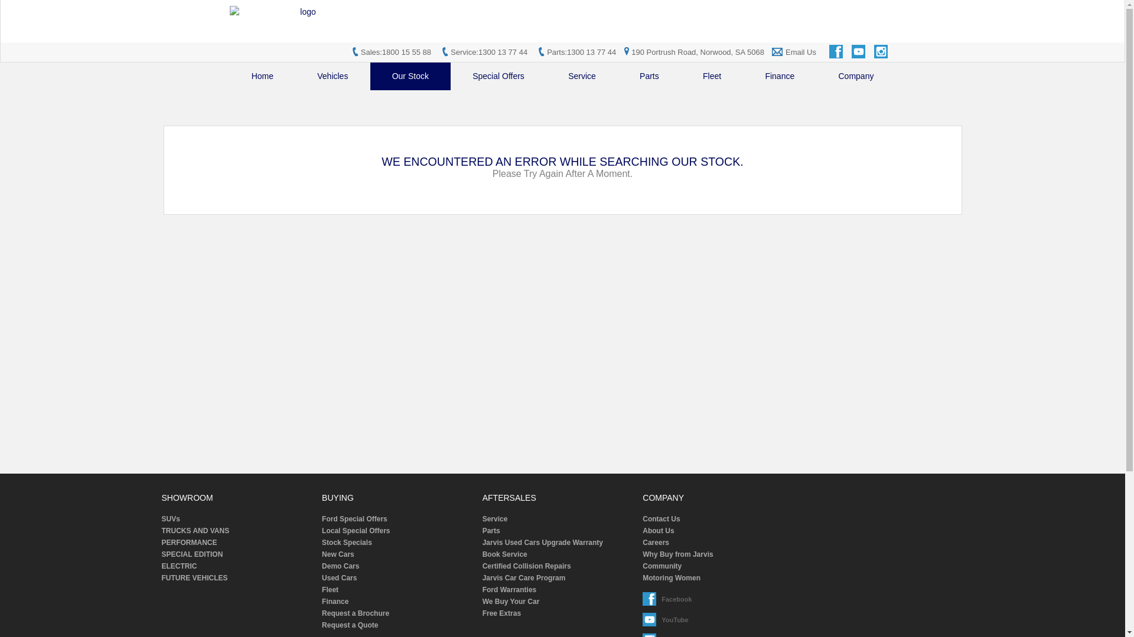  I want to click on SPECIAL EDITION, so click(238, 554).